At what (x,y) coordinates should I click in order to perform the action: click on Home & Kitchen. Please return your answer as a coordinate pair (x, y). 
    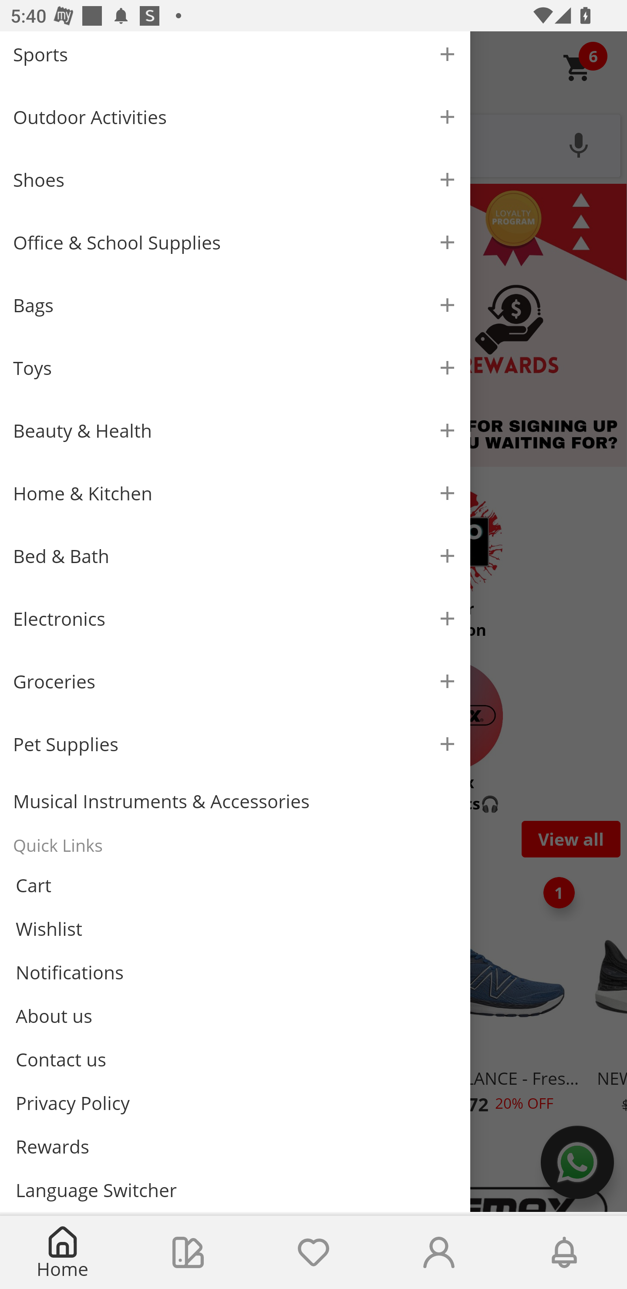
    Looking at the image, I should click on (235, 493).